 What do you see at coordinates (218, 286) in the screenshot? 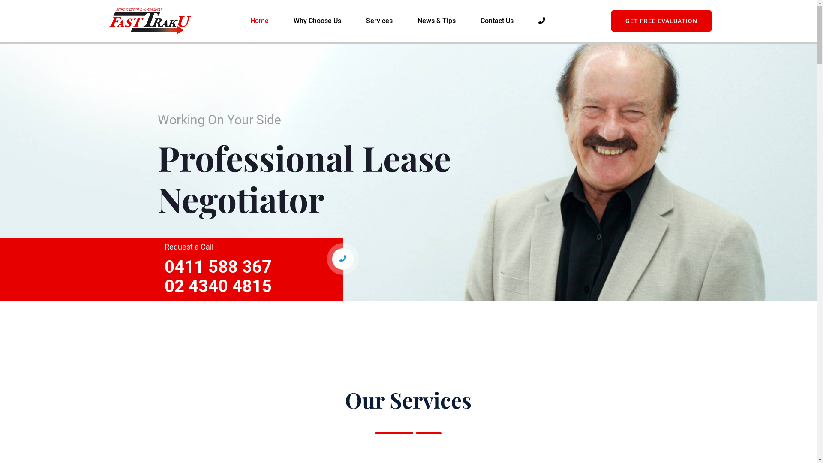
I see `02 4340 4815` at bounding box center [218, 286].